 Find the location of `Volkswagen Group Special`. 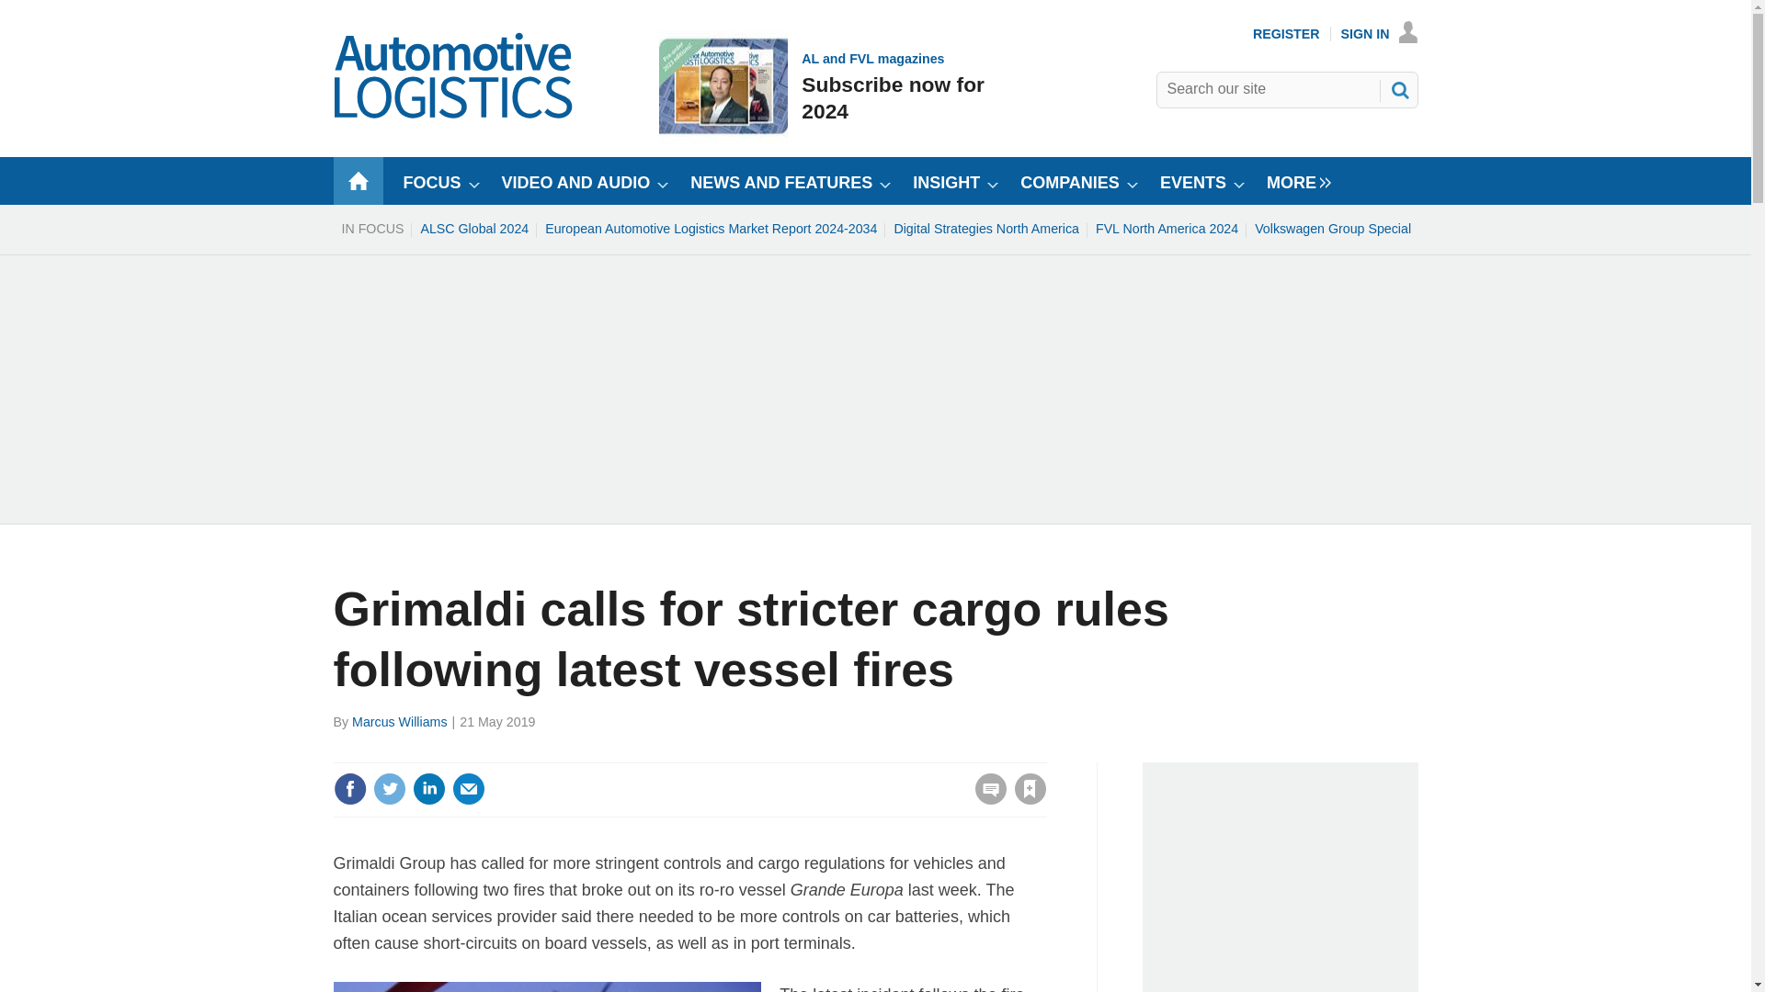

Volkswagen Group Special is located at coordinates (1332, 228).